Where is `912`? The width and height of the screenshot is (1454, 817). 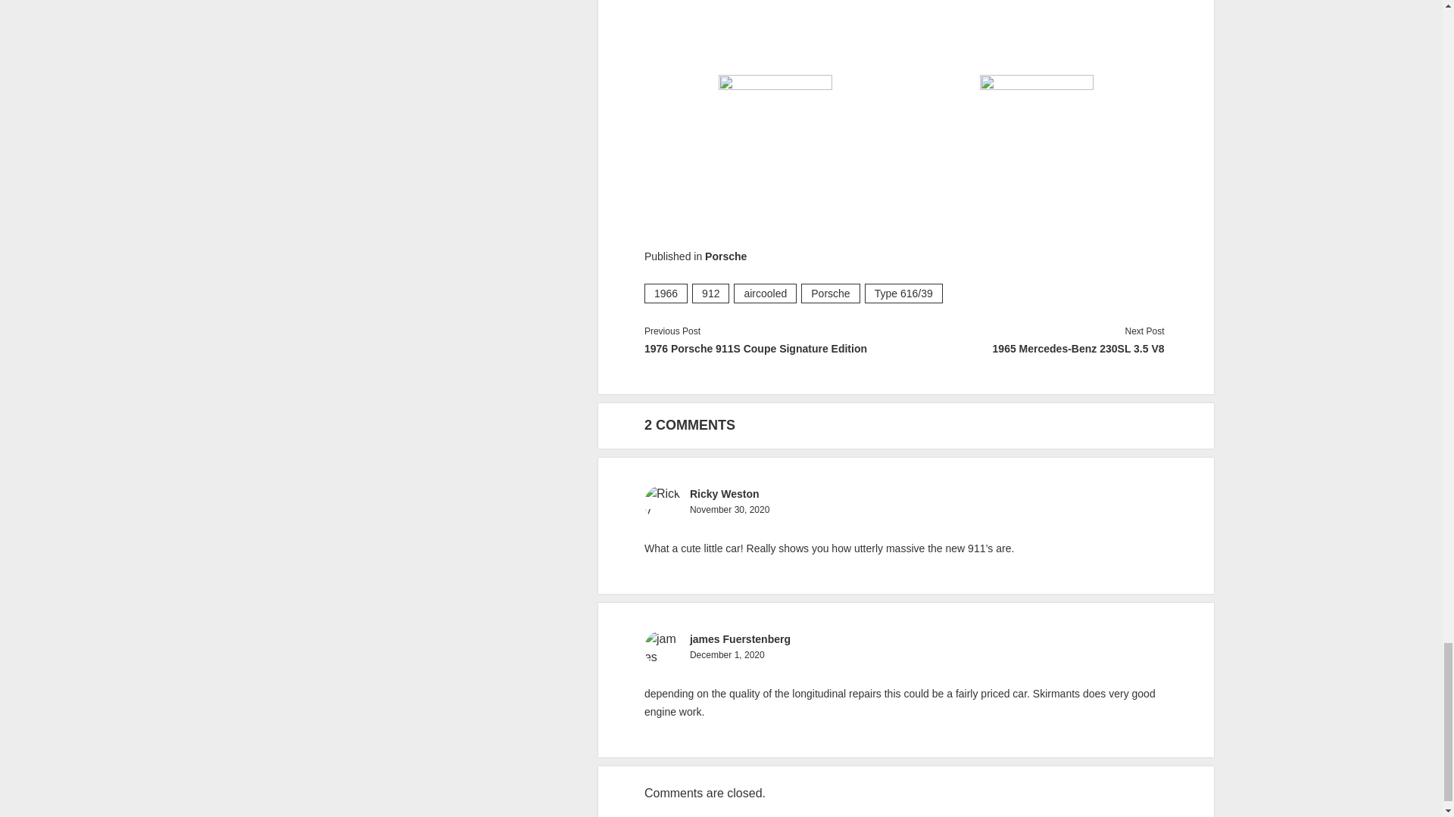
912 is located at coordinates (710, 293).